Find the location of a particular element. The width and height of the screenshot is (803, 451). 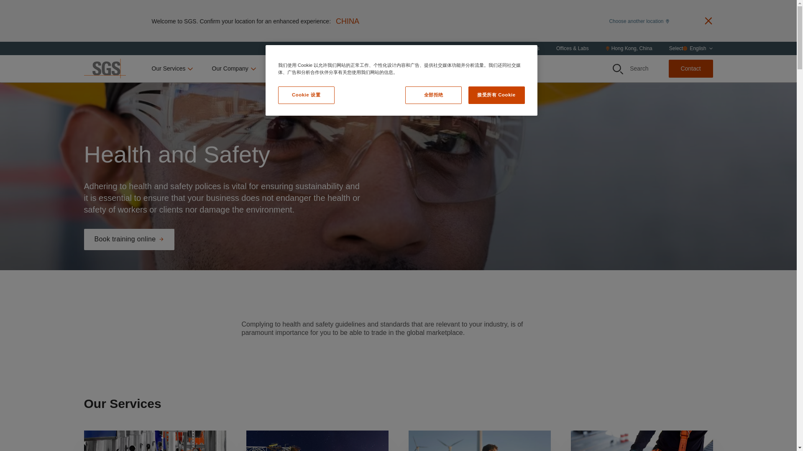

Sustainability is located at coordinates (296, 68).